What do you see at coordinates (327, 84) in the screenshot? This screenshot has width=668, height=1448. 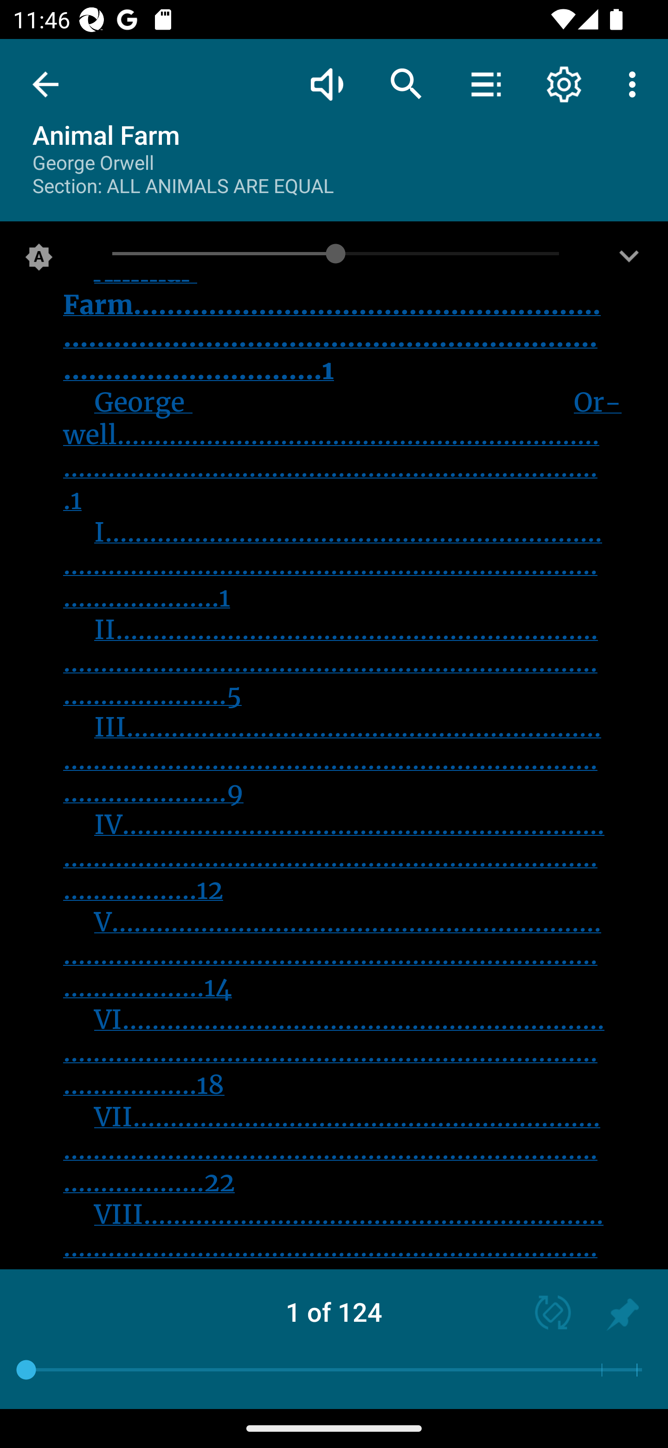 I see `Read aloud` at bounding box center [327, 84].